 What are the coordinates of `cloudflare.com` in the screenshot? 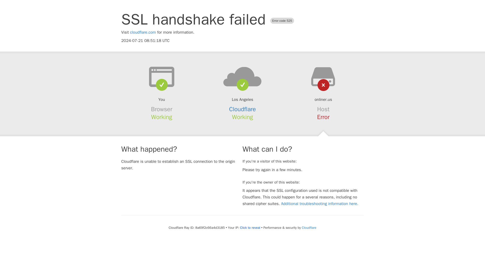 It's located at (143, 32).